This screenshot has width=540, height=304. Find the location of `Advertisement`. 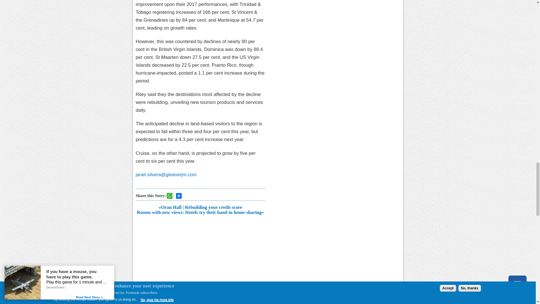

Advertisement is located at coordinates (200, 258).